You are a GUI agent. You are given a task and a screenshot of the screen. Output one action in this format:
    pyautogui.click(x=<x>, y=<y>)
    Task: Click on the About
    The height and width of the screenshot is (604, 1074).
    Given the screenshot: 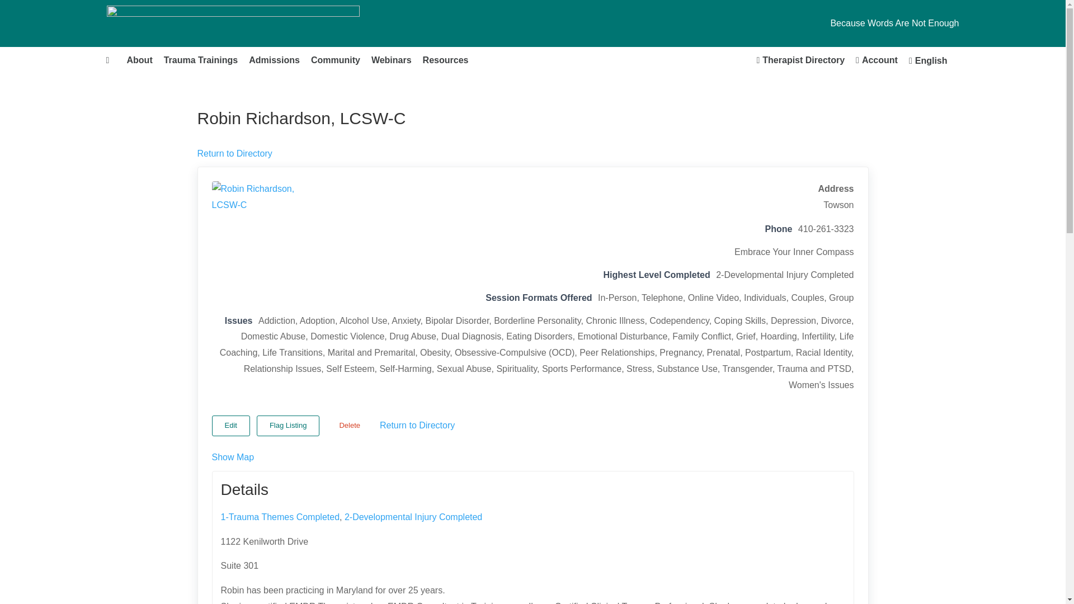 What is the action you would take?
    pyautogui.click(x=139, y=60)
    